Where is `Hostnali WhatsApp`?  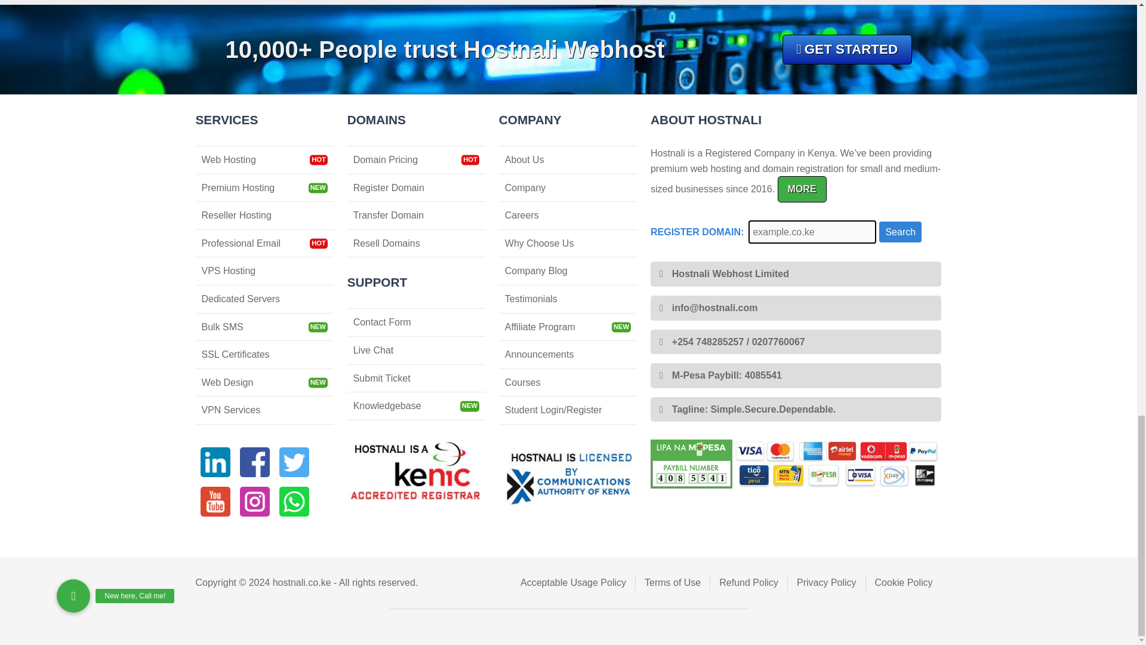
Hostnali WhatsApp is located at coordinates (294, 502).